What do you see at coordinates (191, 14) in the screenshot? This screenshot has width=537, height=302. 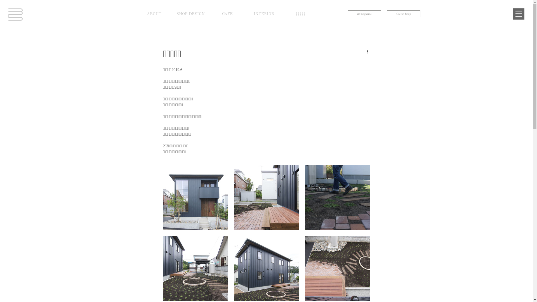 I see `SHOP DESIGN` at bounding box center [191, 14].